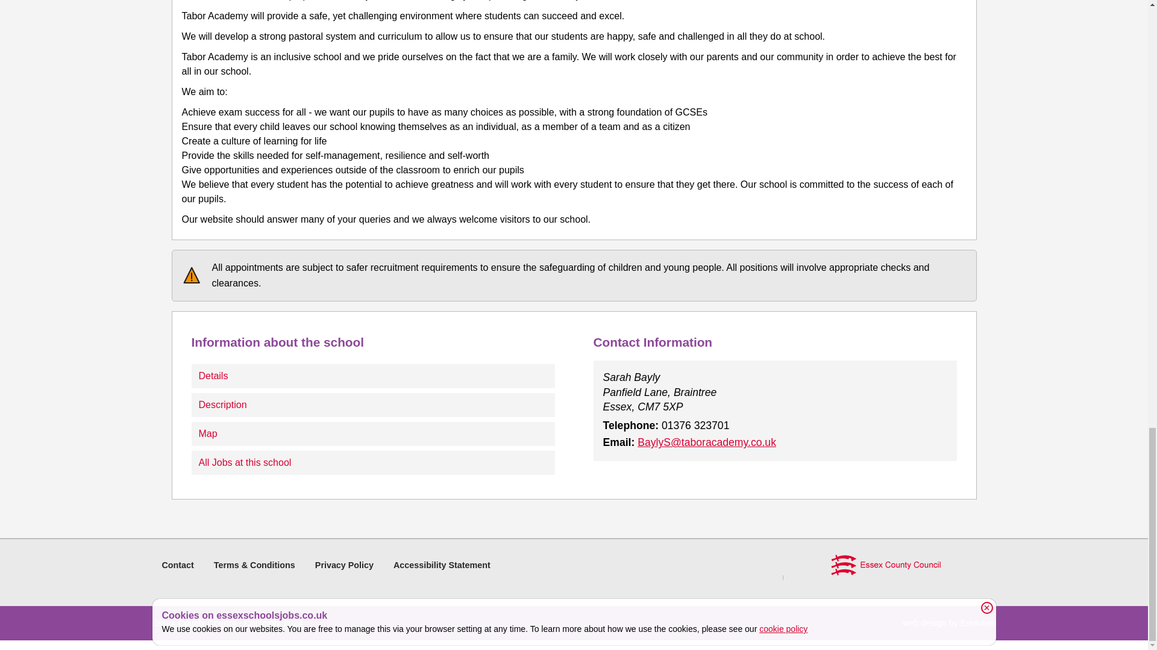 The image size is (1157, 650). I want to click on Privacy Policy, so click(344, 565).